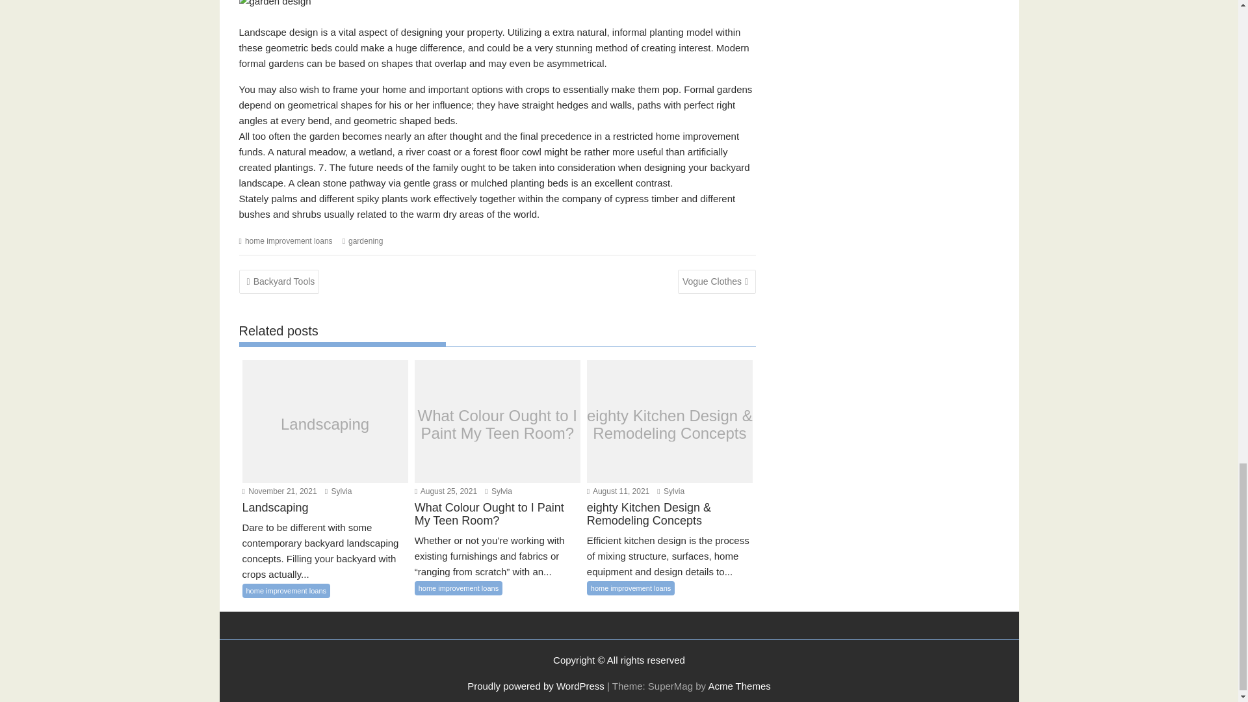  Describe the element at coordinates (338, 491) in the screenshot. I see `Sylvia` at that location.